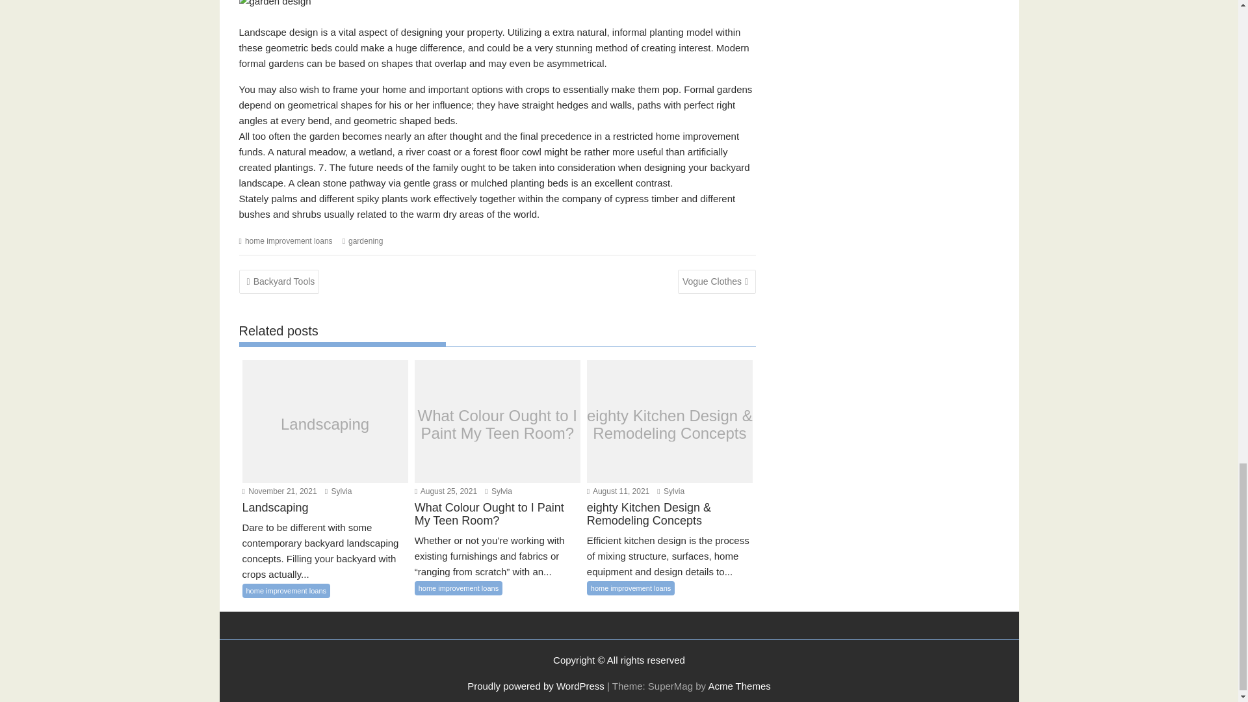  Describe the element at coordinates (338, 491) in the screenshot. I see `Sylvia` at that location.